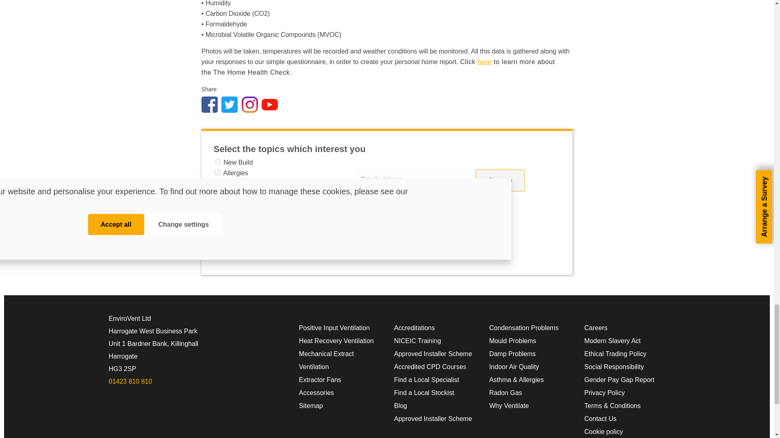 The width and height of the screenshot is (780, 438). I want to click on Mould, so click(218, 204).